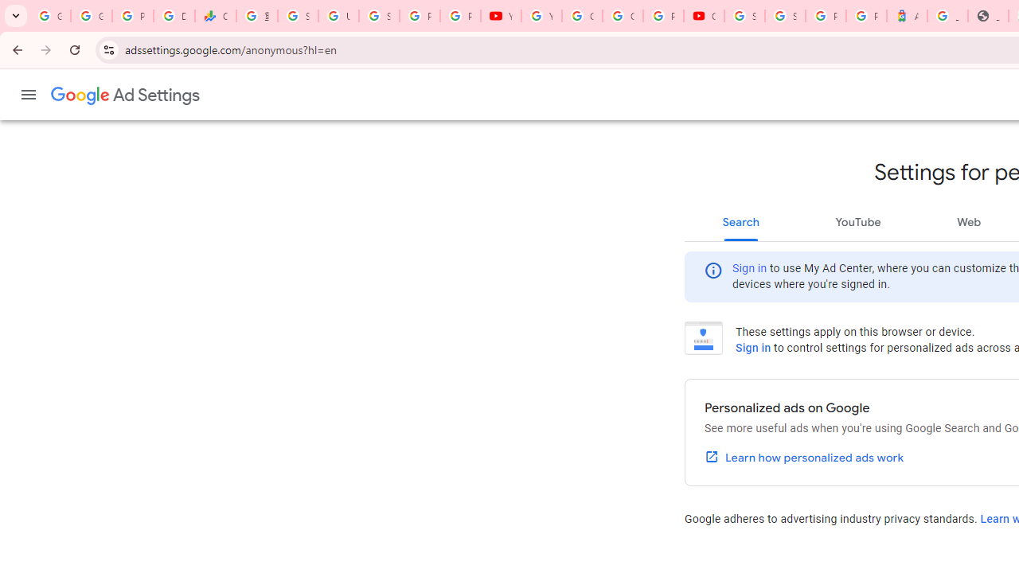 The height and width of the screenshot is (573, 1019). Describe the element at coordinates (582, 16) in the screenshot. I see `Google Account Help` at that location.